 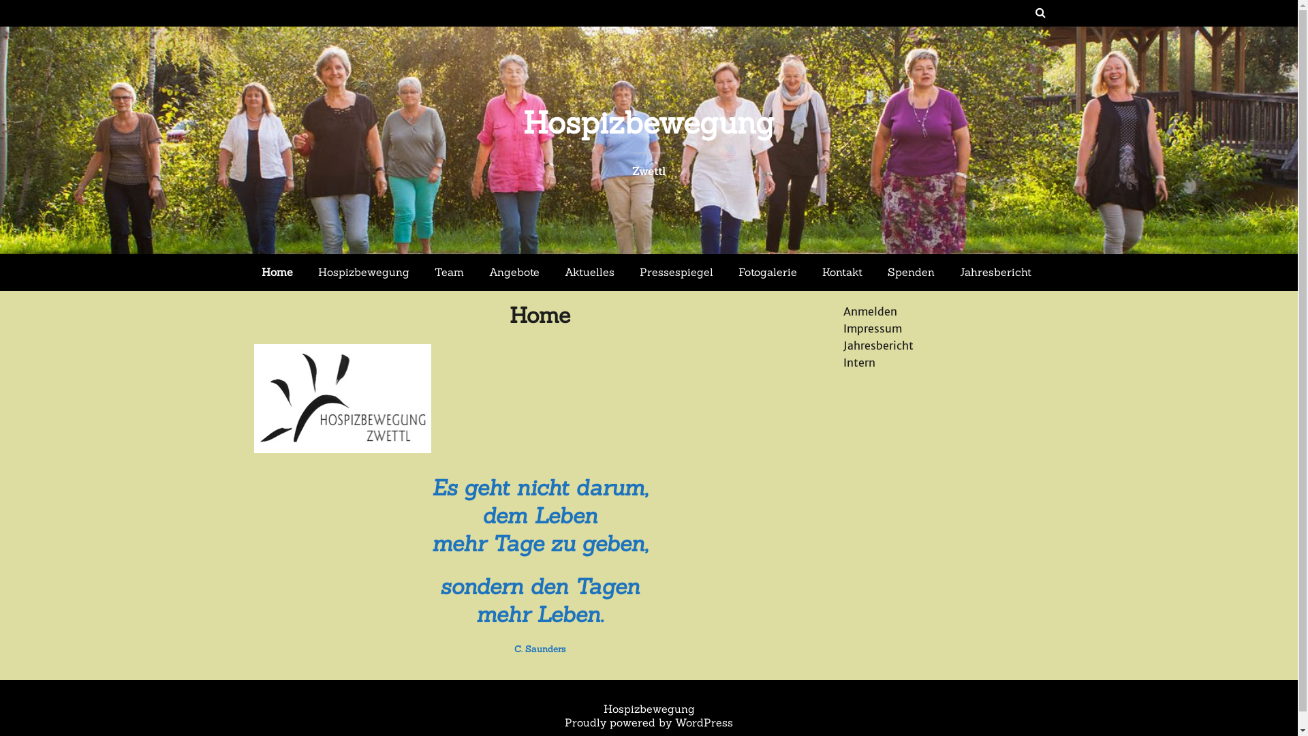 I want to click on Intern, so click(x=860, y=363).